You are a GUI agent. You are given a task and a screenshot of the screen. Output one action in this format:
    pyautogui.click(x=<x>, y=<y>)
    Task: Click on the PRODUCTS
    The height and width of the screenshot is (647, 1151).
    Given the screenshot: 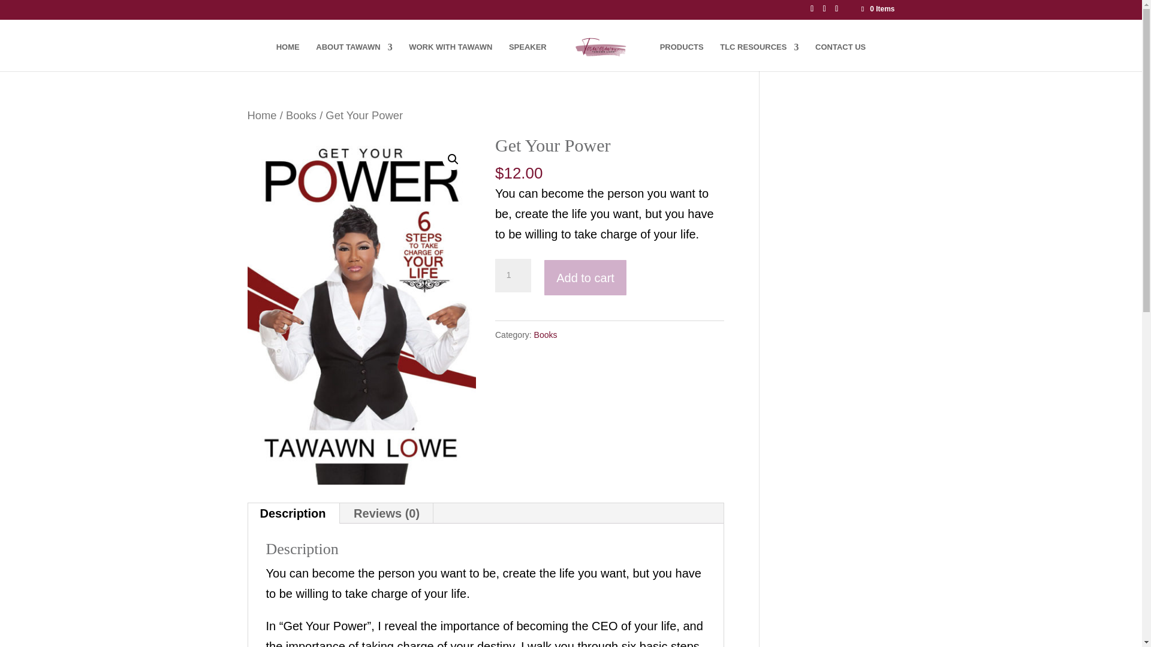 What is the action you would take?
    pyautogui.click(x=681, y=57)
    